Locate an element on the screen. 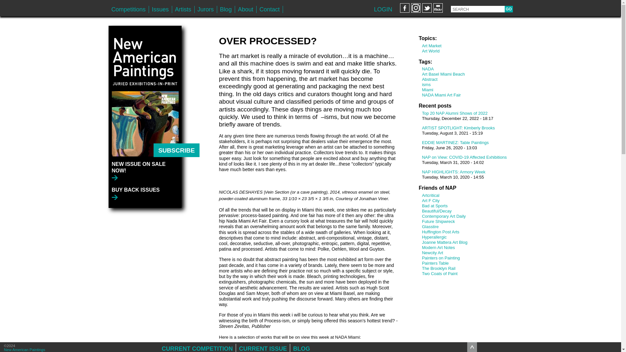 The width and height of the screenshot is (626, 352). Subscribe is located at coordinates (176, 150).